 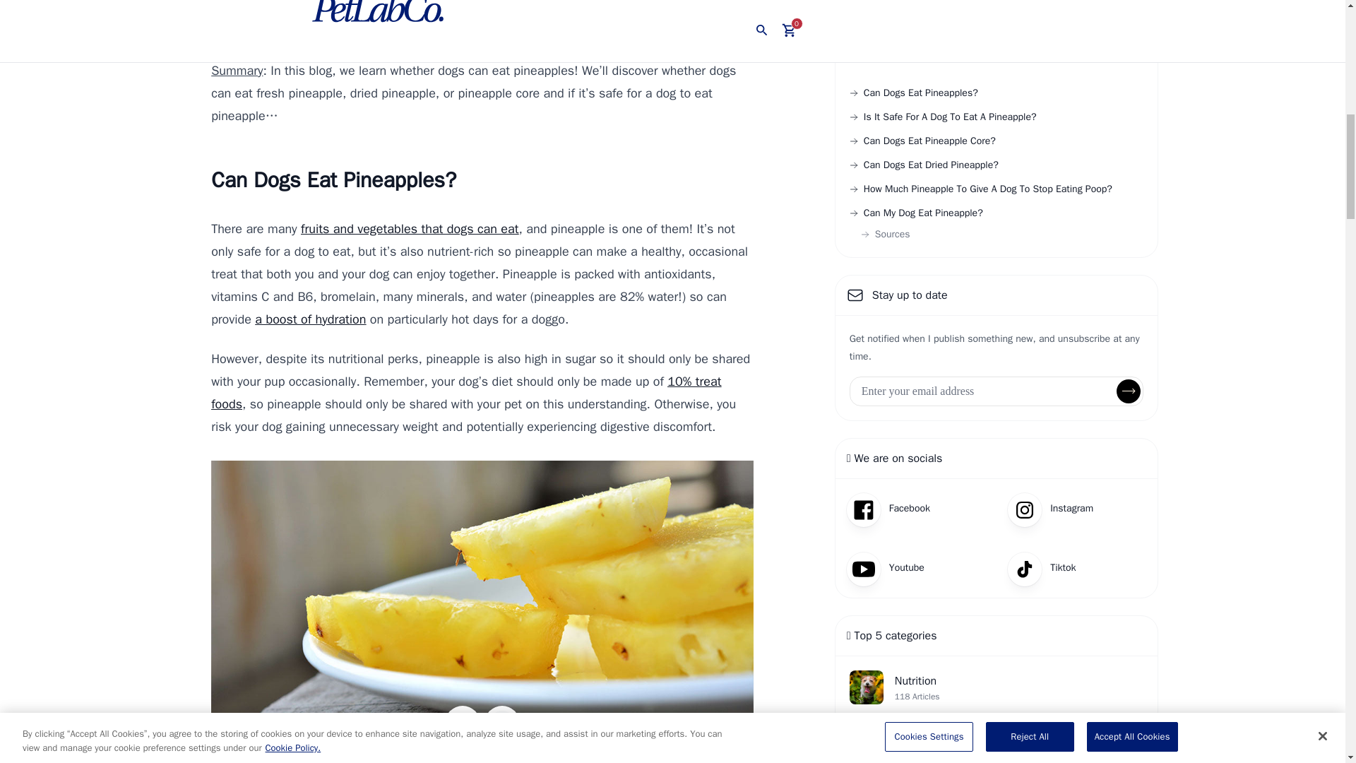 What do you see at coordinates (944, 117) in the screenshot?
I see `Is It Safe For A Dog To Eat A Pineapple?` at bounding box center [944, 117].